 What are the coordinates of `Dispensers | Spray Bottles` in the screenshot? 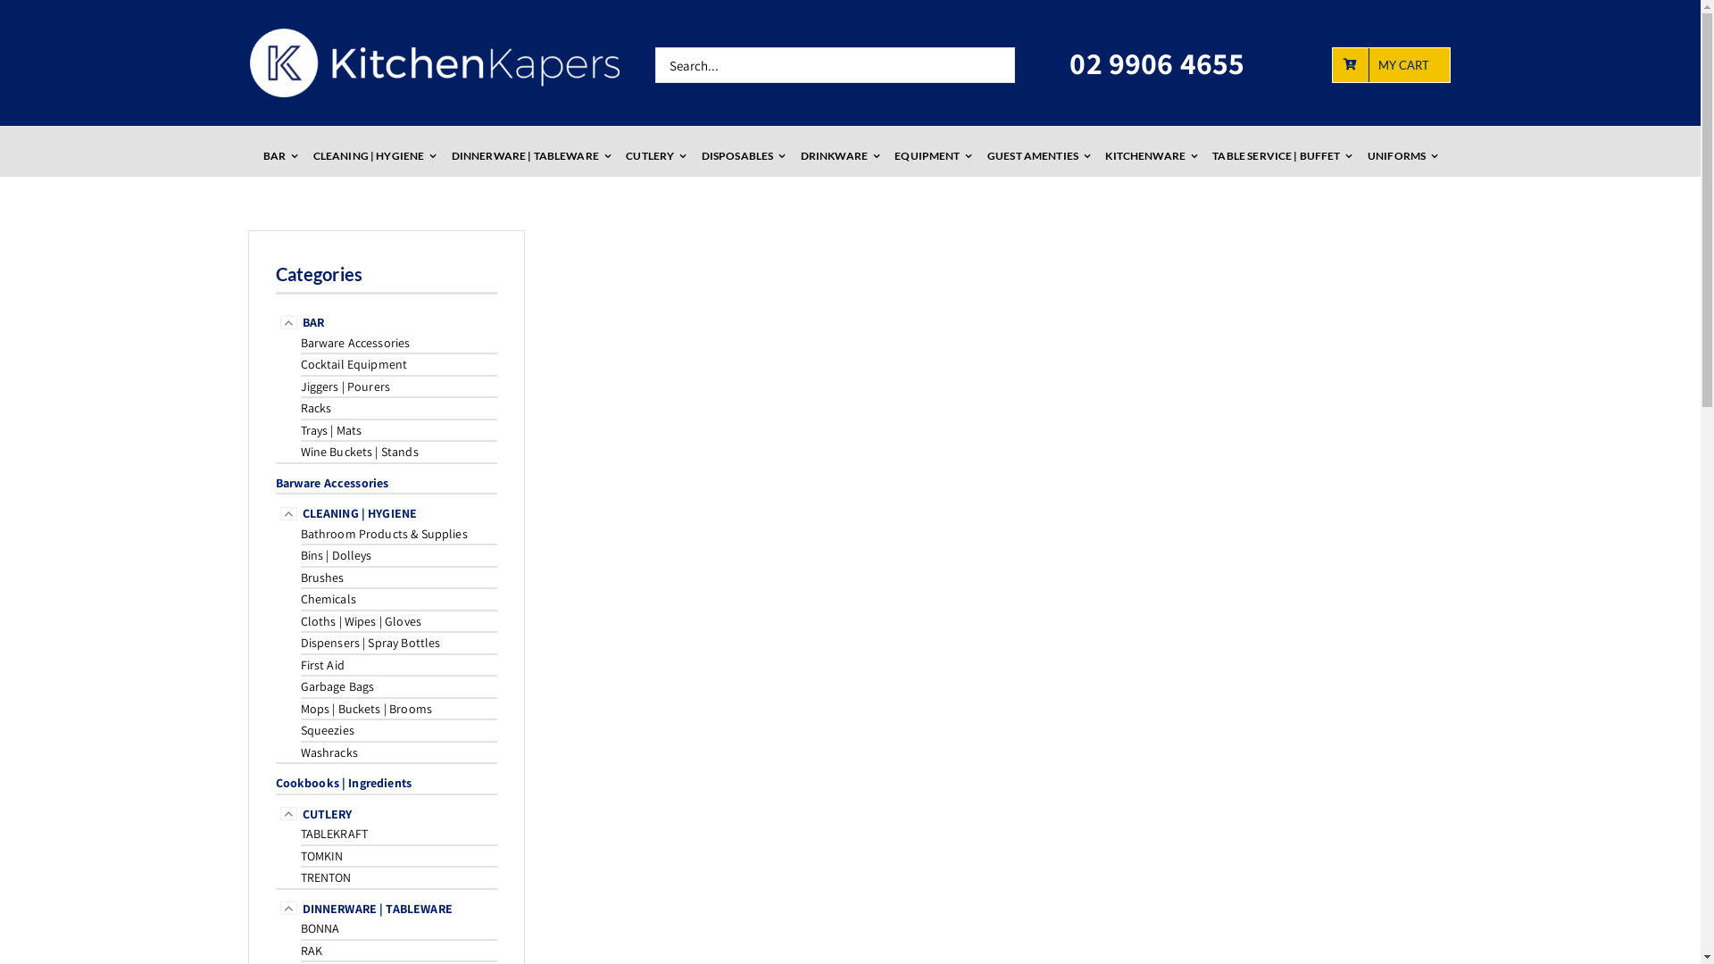 It's located at (370, 643).